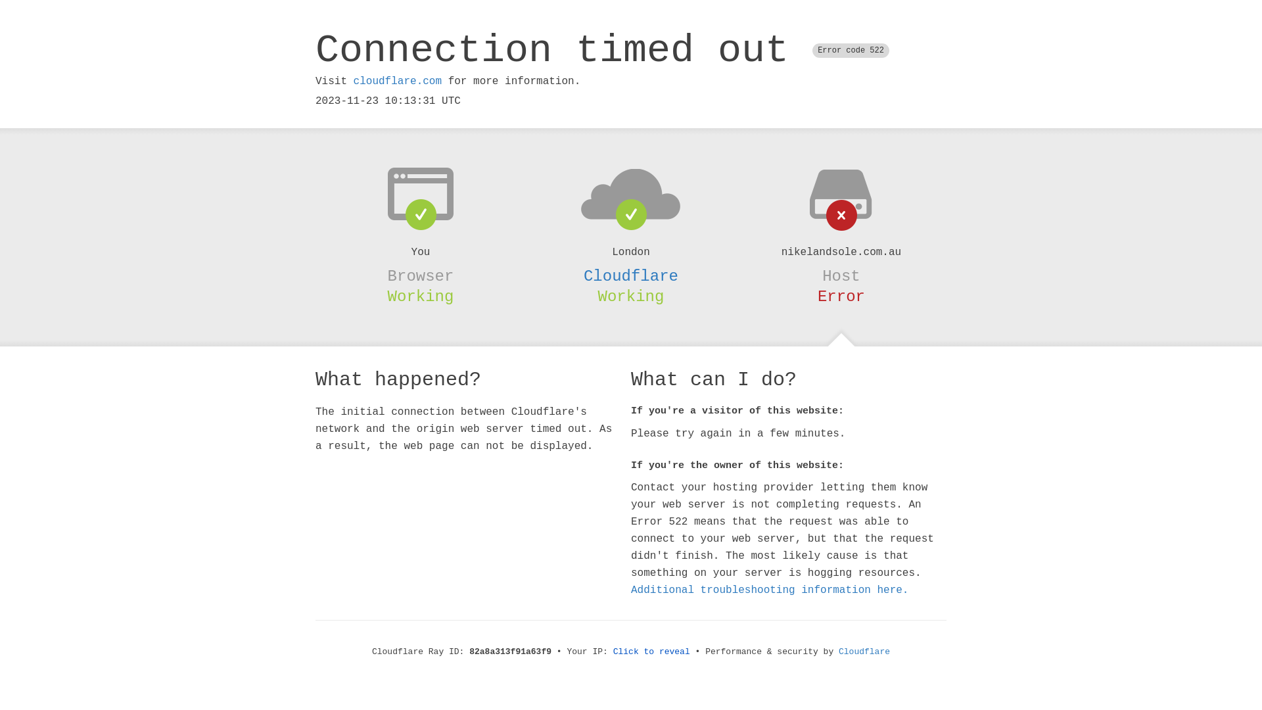 The image size is (1262, 710). I want to click on Cloudflare, so click(864, 652).